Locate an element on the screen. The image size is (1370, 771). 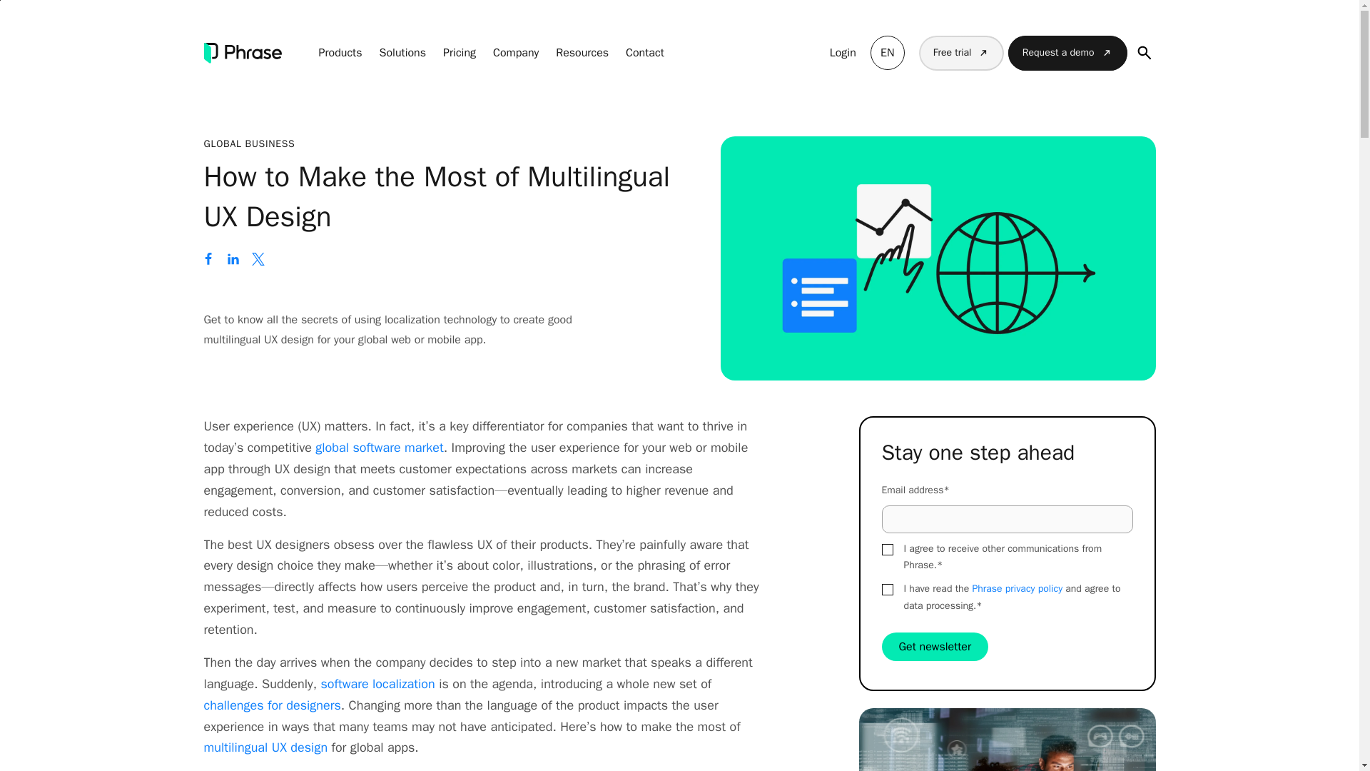
true is located at coordinates (888, 550).